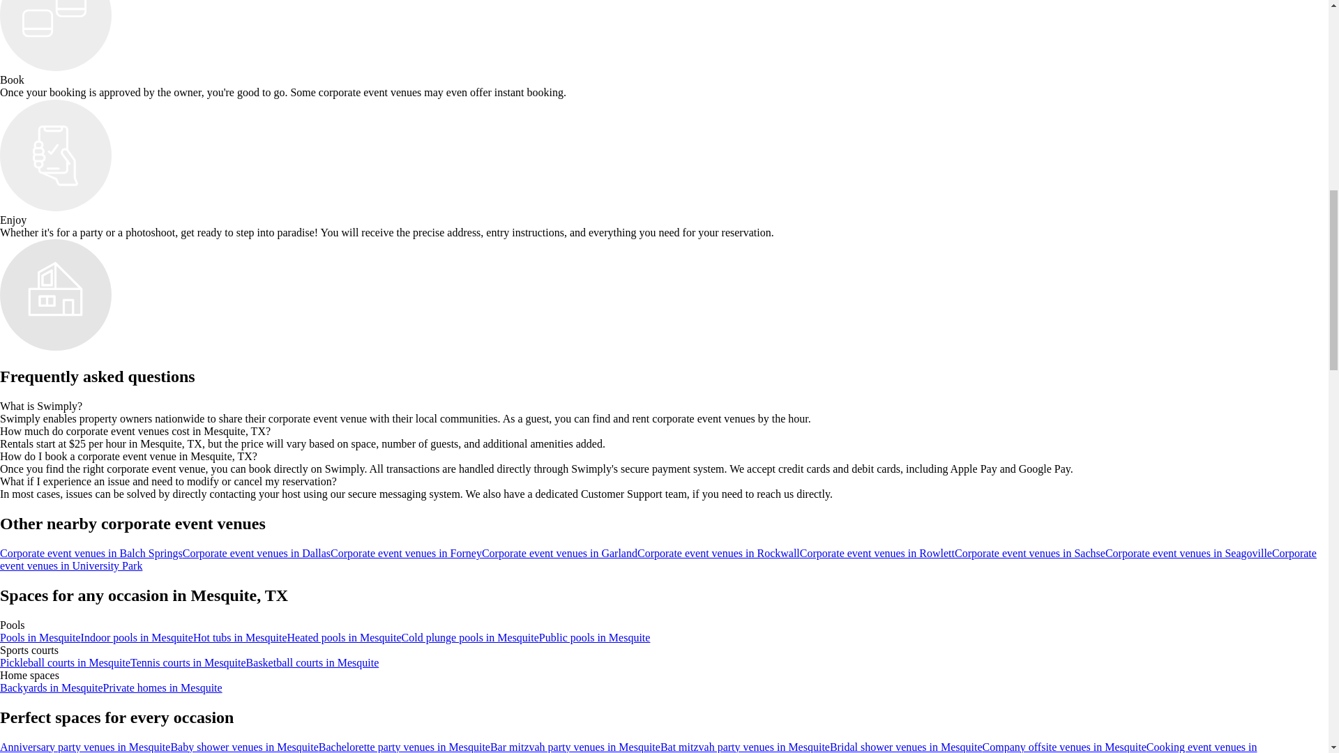  I want to click on Bar mitzvah party venues in Mesquite, so click(575, 747).